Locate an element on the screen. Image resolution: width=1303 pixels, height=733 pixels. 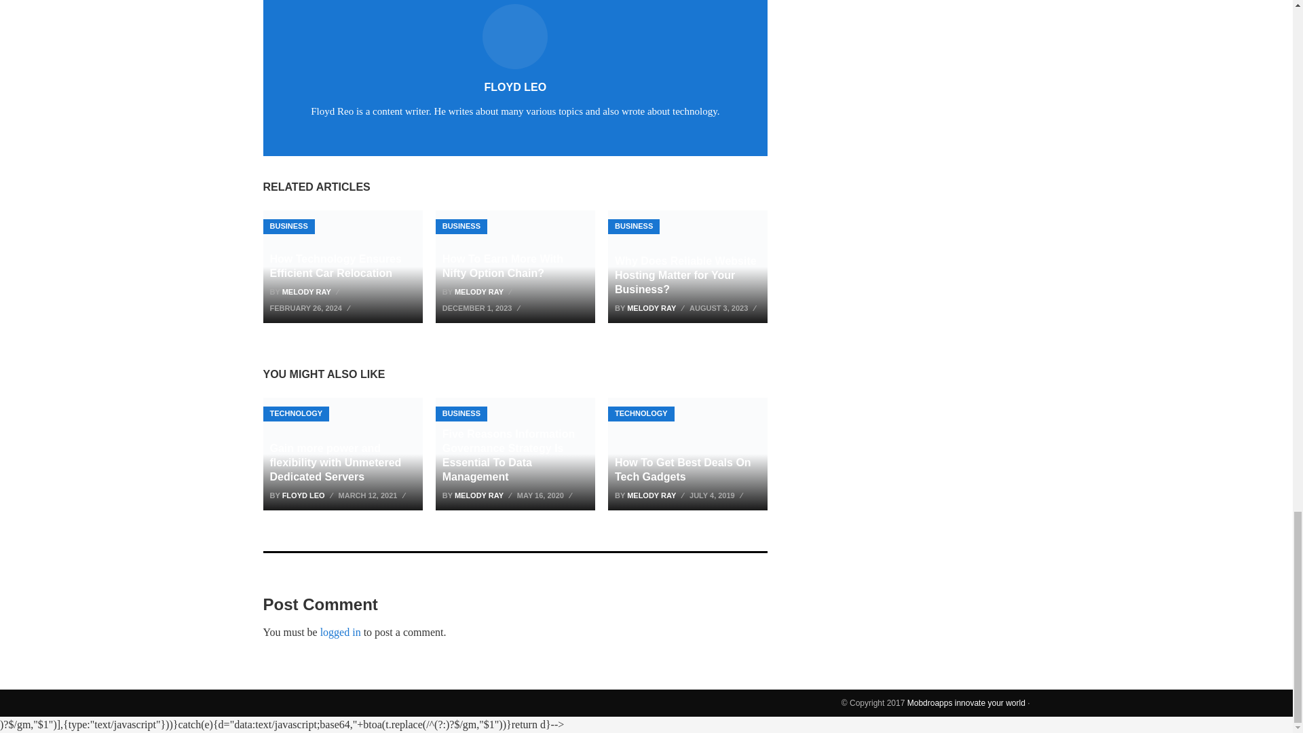
How To Get Best Deals On Tech Gadgets is located at coordinates (687, 453).